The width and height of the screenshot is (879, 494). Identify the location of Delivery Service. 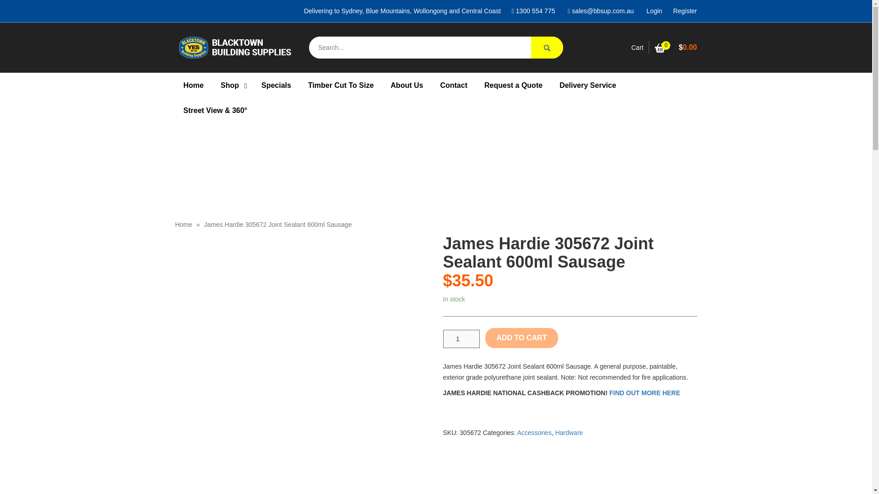
(587, 85).